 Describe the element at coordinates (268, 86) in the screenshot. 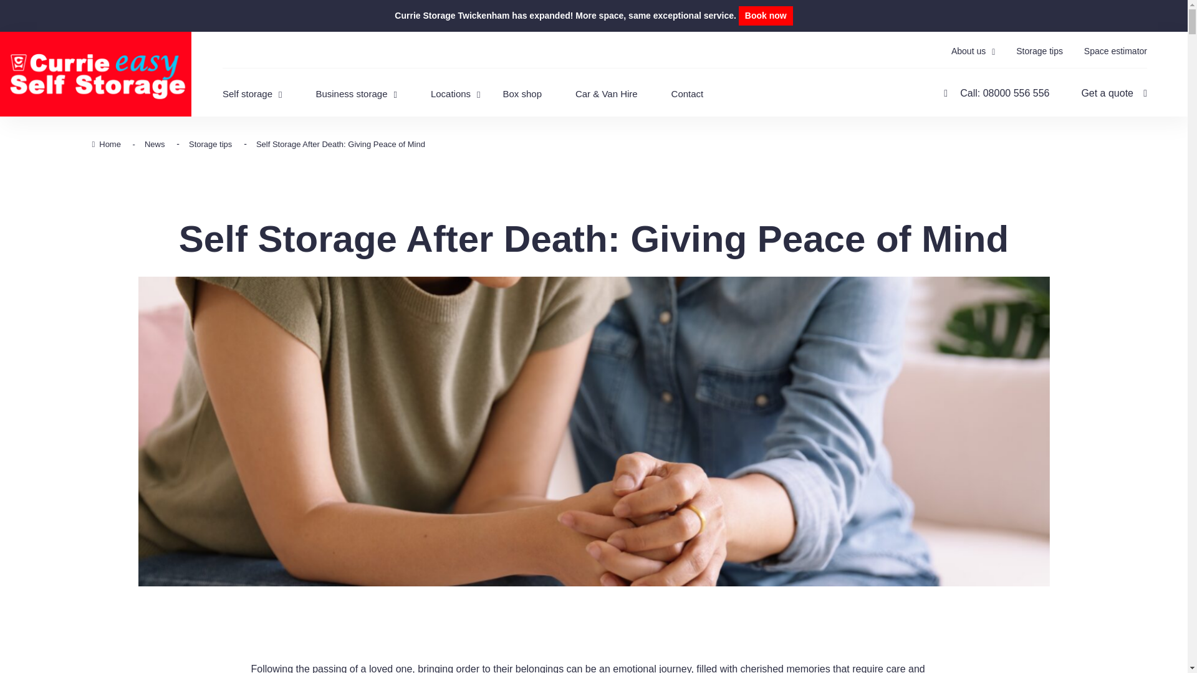

I see `Self storage` at that location.